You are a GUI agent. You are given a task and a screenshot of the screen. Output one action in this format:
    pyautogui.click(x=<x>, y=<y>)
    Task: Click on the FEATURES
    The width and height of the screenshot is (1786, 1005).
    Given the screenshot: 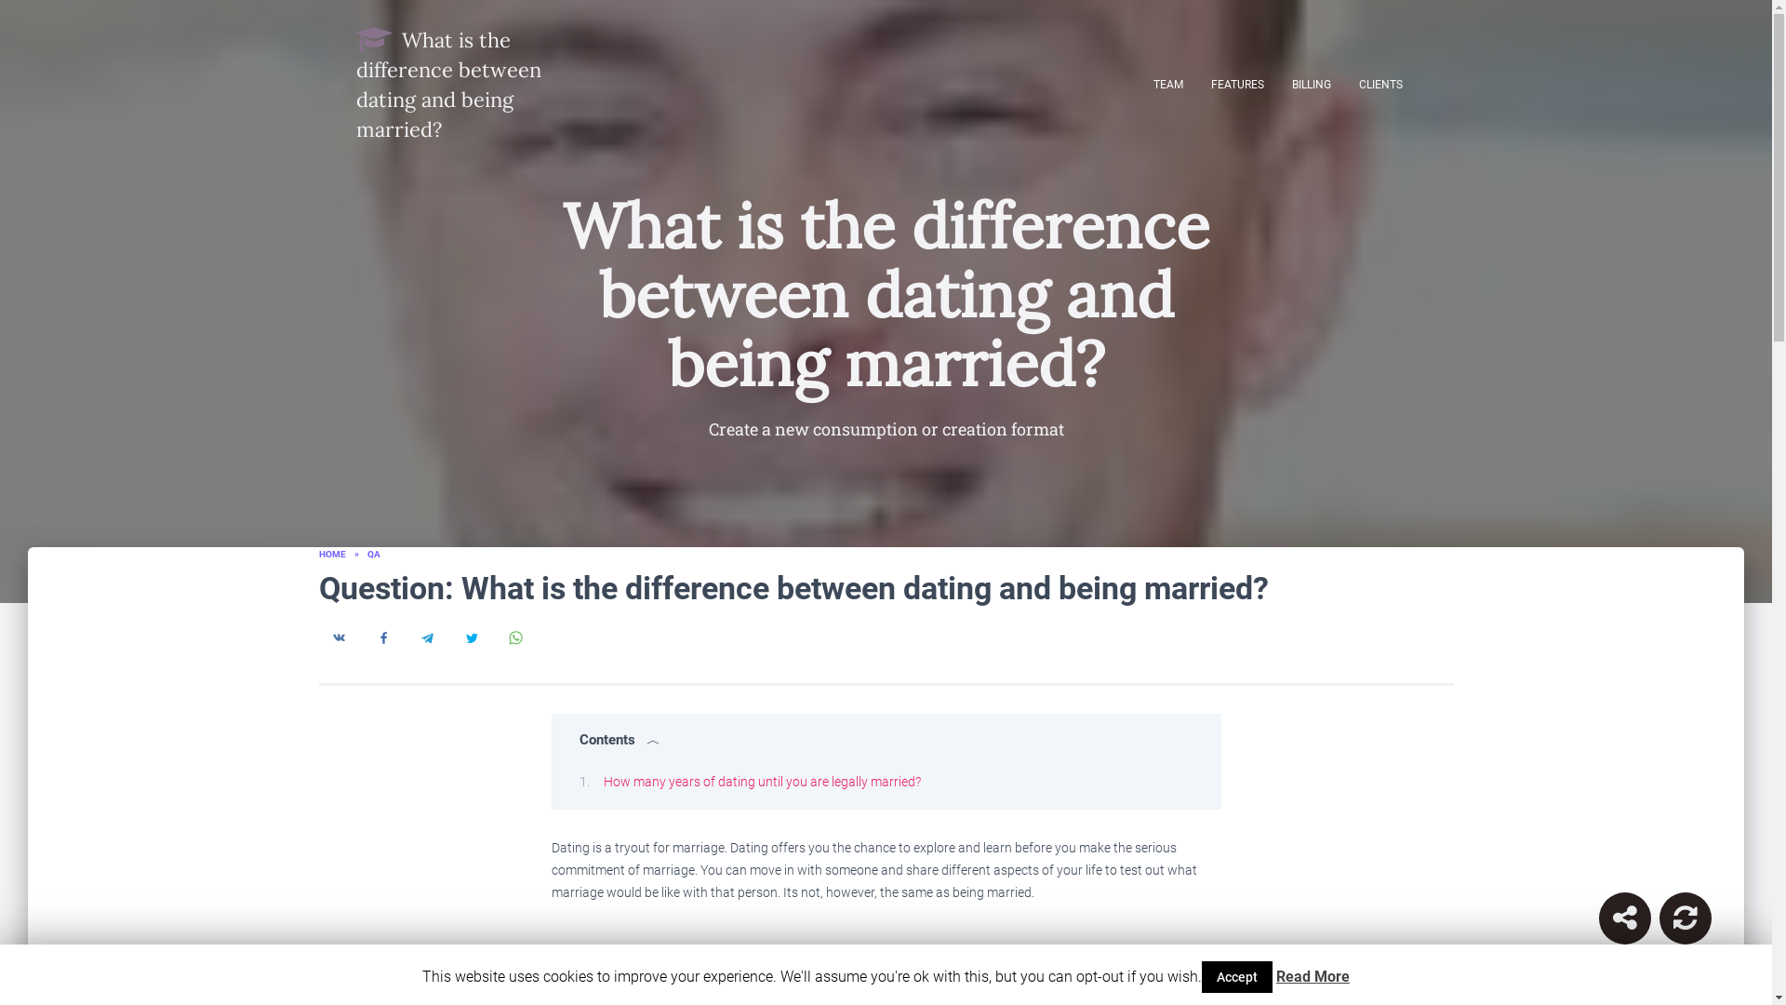 What is the action you would take?
    pyautogui.click(x=1236, y=84)
    